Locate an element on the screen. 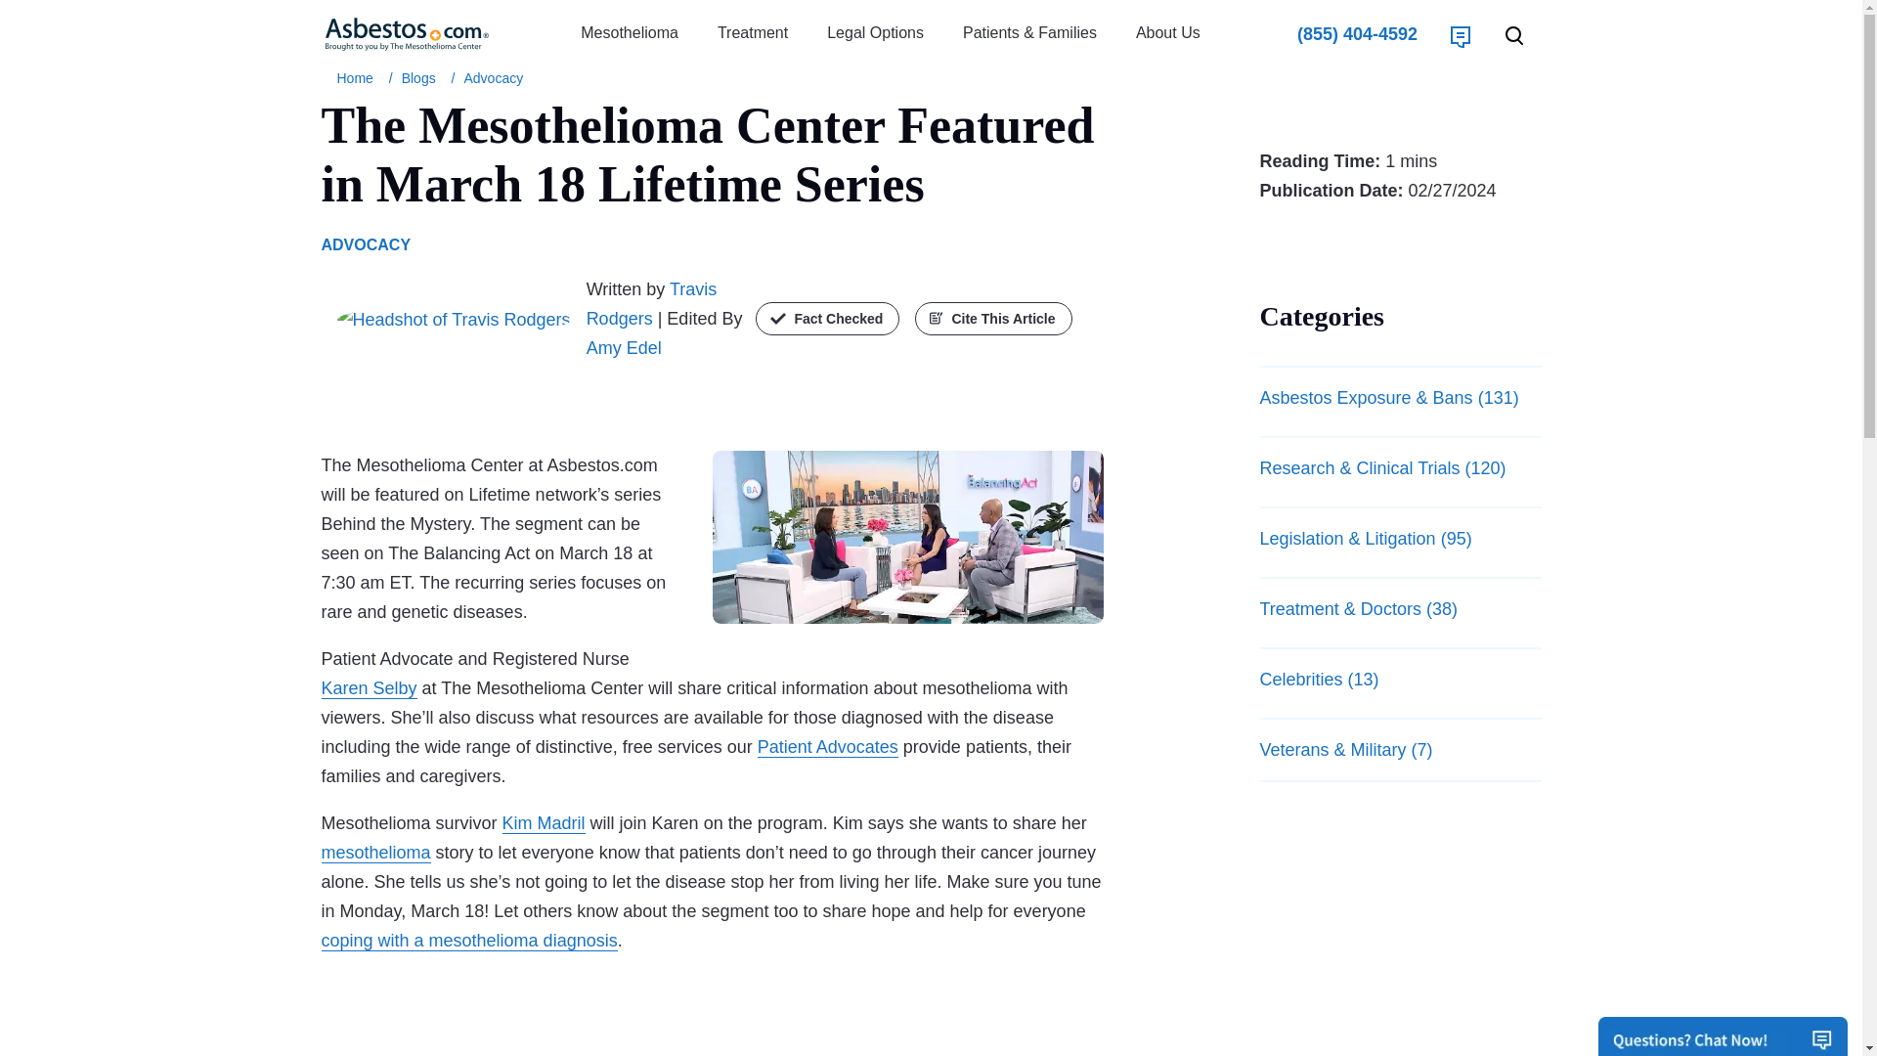 Image resolution: width=1877 pixels, height=1056 pixels. Treatment is located at coordinates (753, 33).